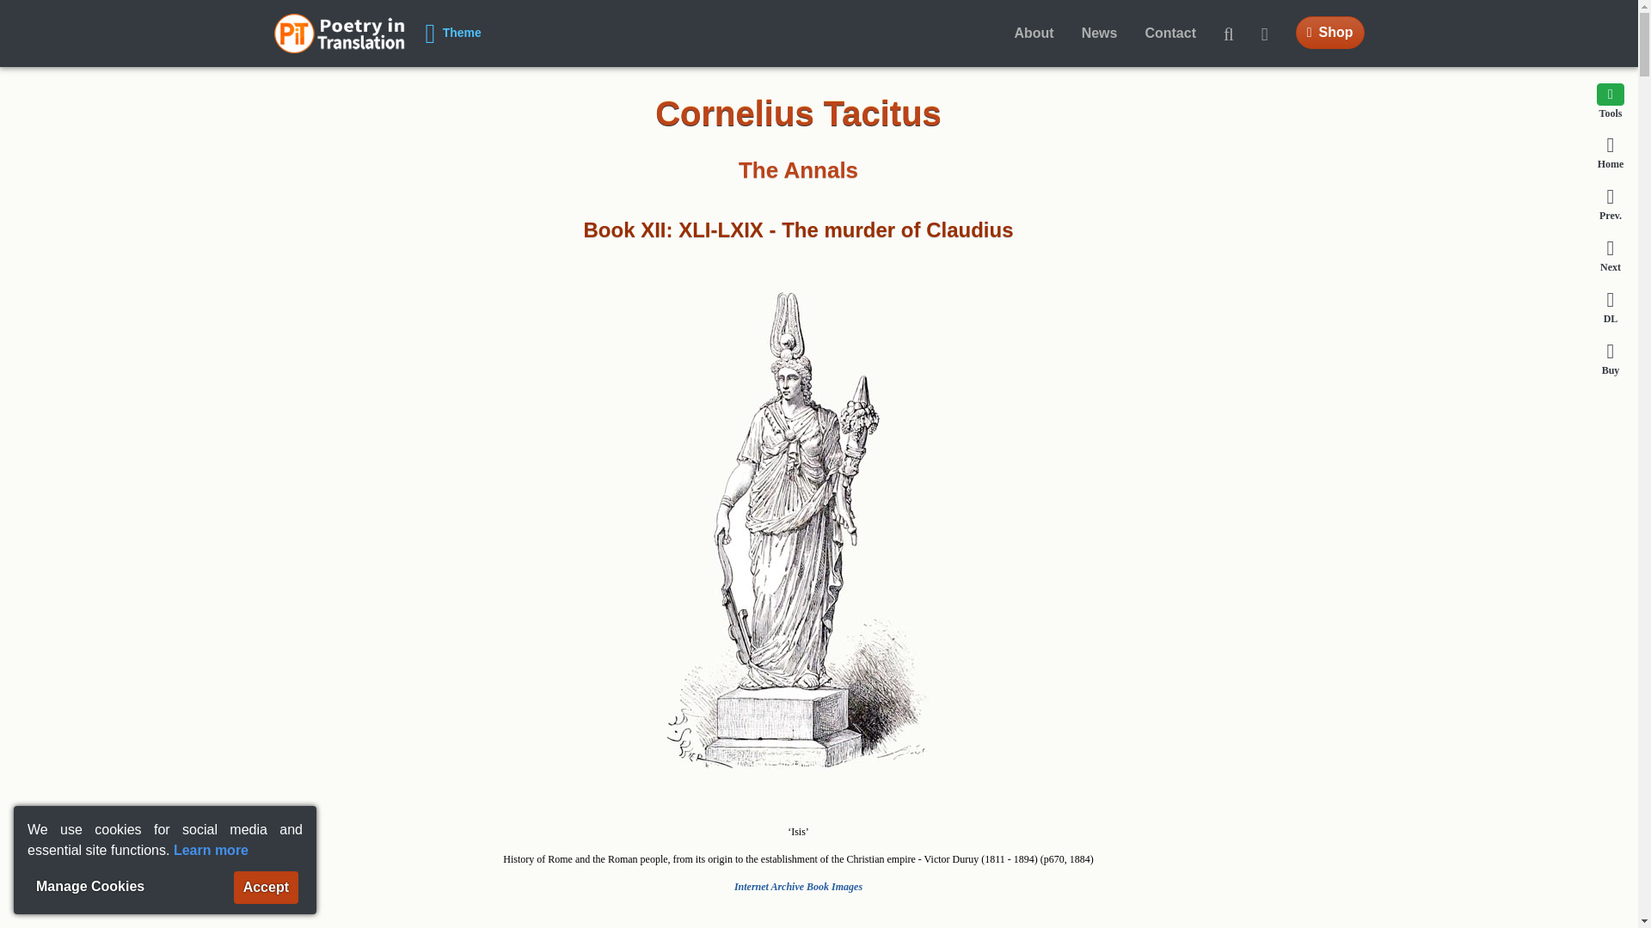  Describe the element at coordinates (1610, 204) in the screenshot. I see `Prev.` at that location.